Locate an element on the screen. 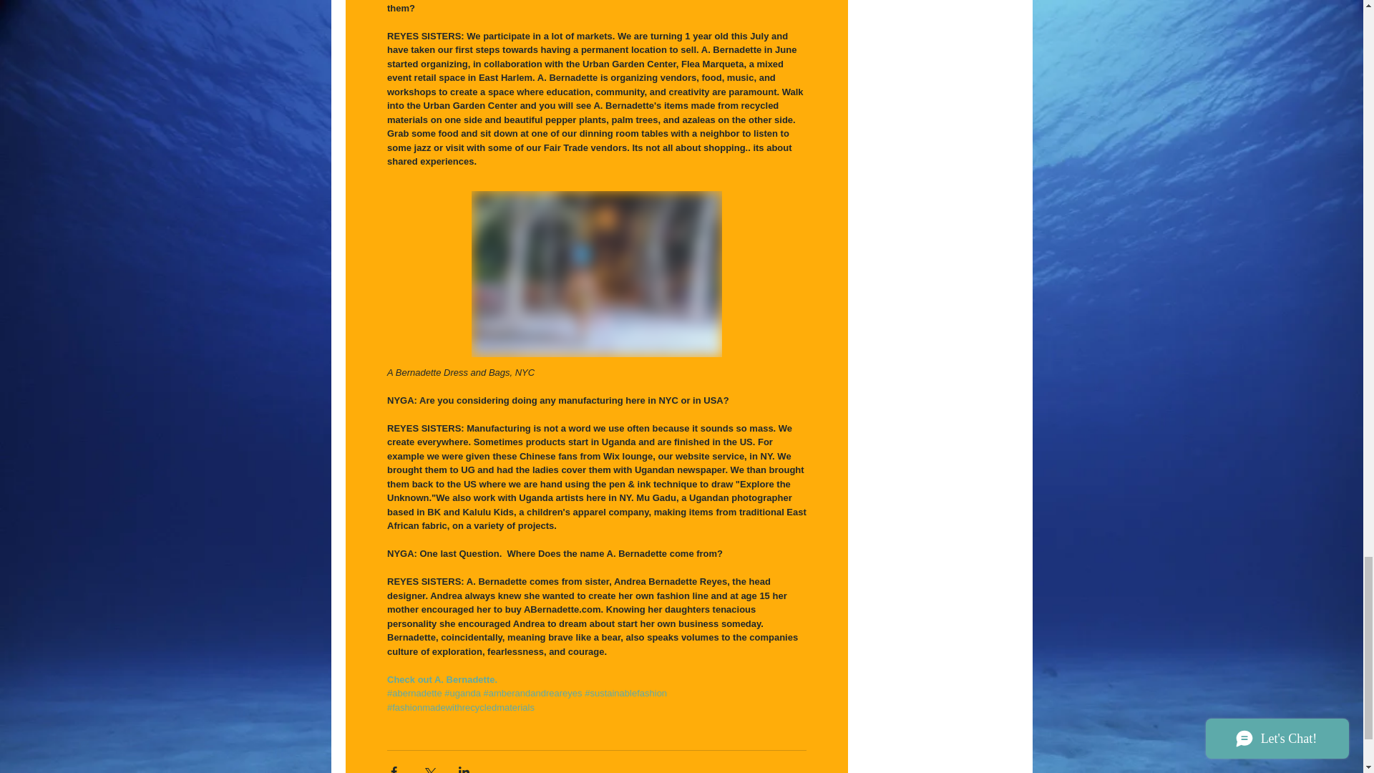 This screenshot has height=773, width=1374. Check out A. Bernadette. is located at coordinates (441, 679).